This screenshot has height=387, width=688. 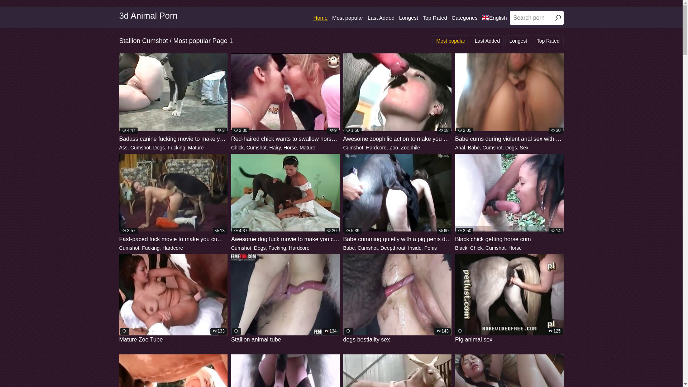 I want to click on Cumshot, so click(x=353, y=148).